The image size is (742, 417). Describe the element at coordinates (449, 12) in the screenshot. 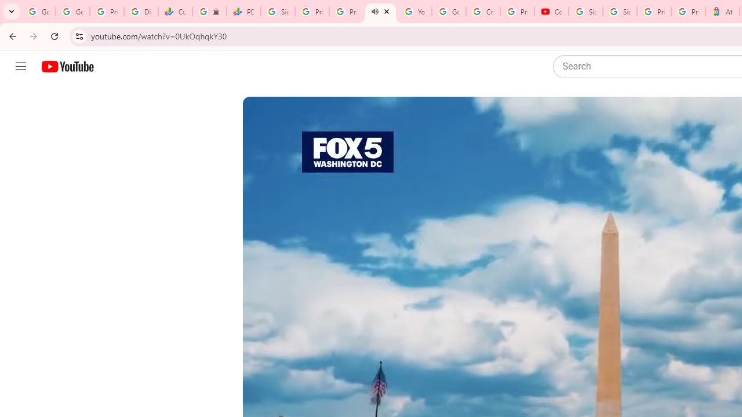

I see `Google Account Help` at that location.